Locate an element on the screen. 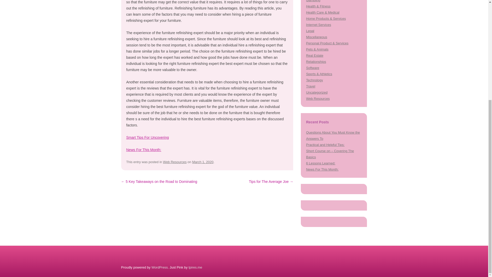 Image resolution: width=492 pixels, height=277 pixels. Software is located at coordinates (312, 68).